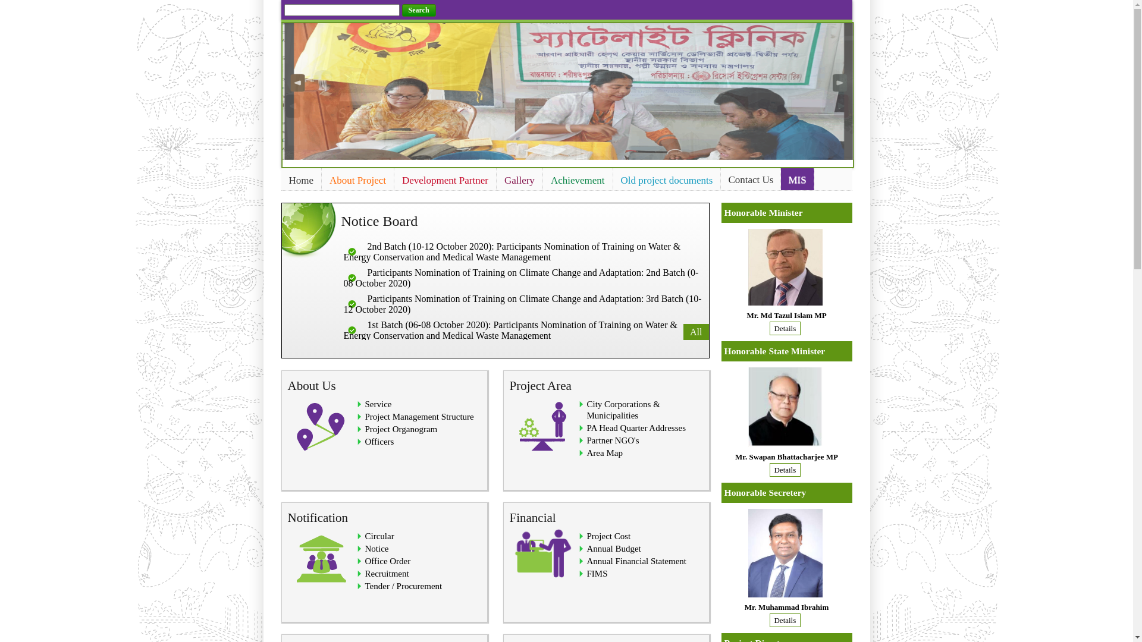  What do you see at coordinates (608, 536) in the screenshot?
I see `Project Cost` at bounding box center [608, 536].